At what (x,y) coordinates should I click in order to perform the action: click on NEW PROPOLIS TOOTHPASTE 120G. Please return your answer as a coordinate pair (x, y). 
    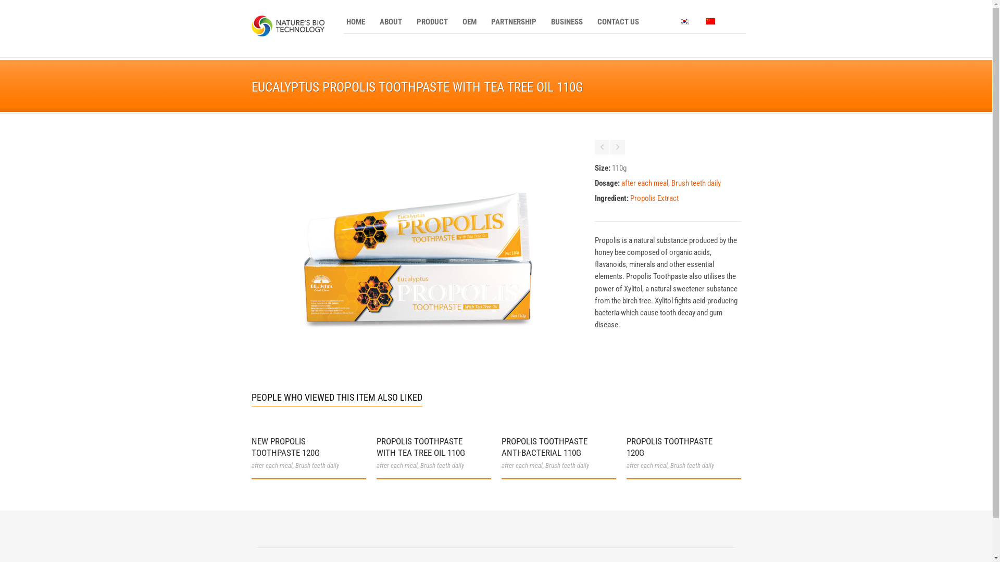
    Looking at the image, I should click on (285, 447).